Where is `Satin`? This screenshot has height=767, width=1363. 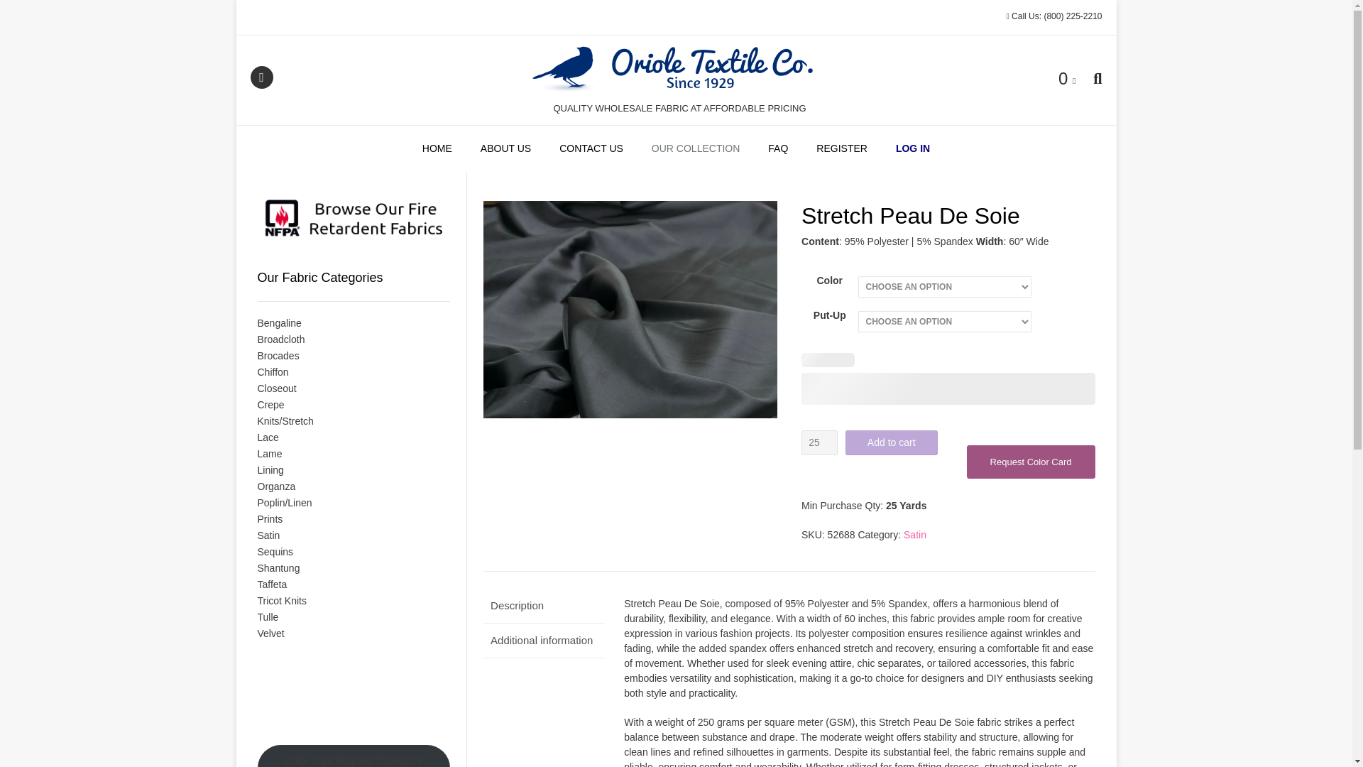
Satin is located at coordinates (914, 535).